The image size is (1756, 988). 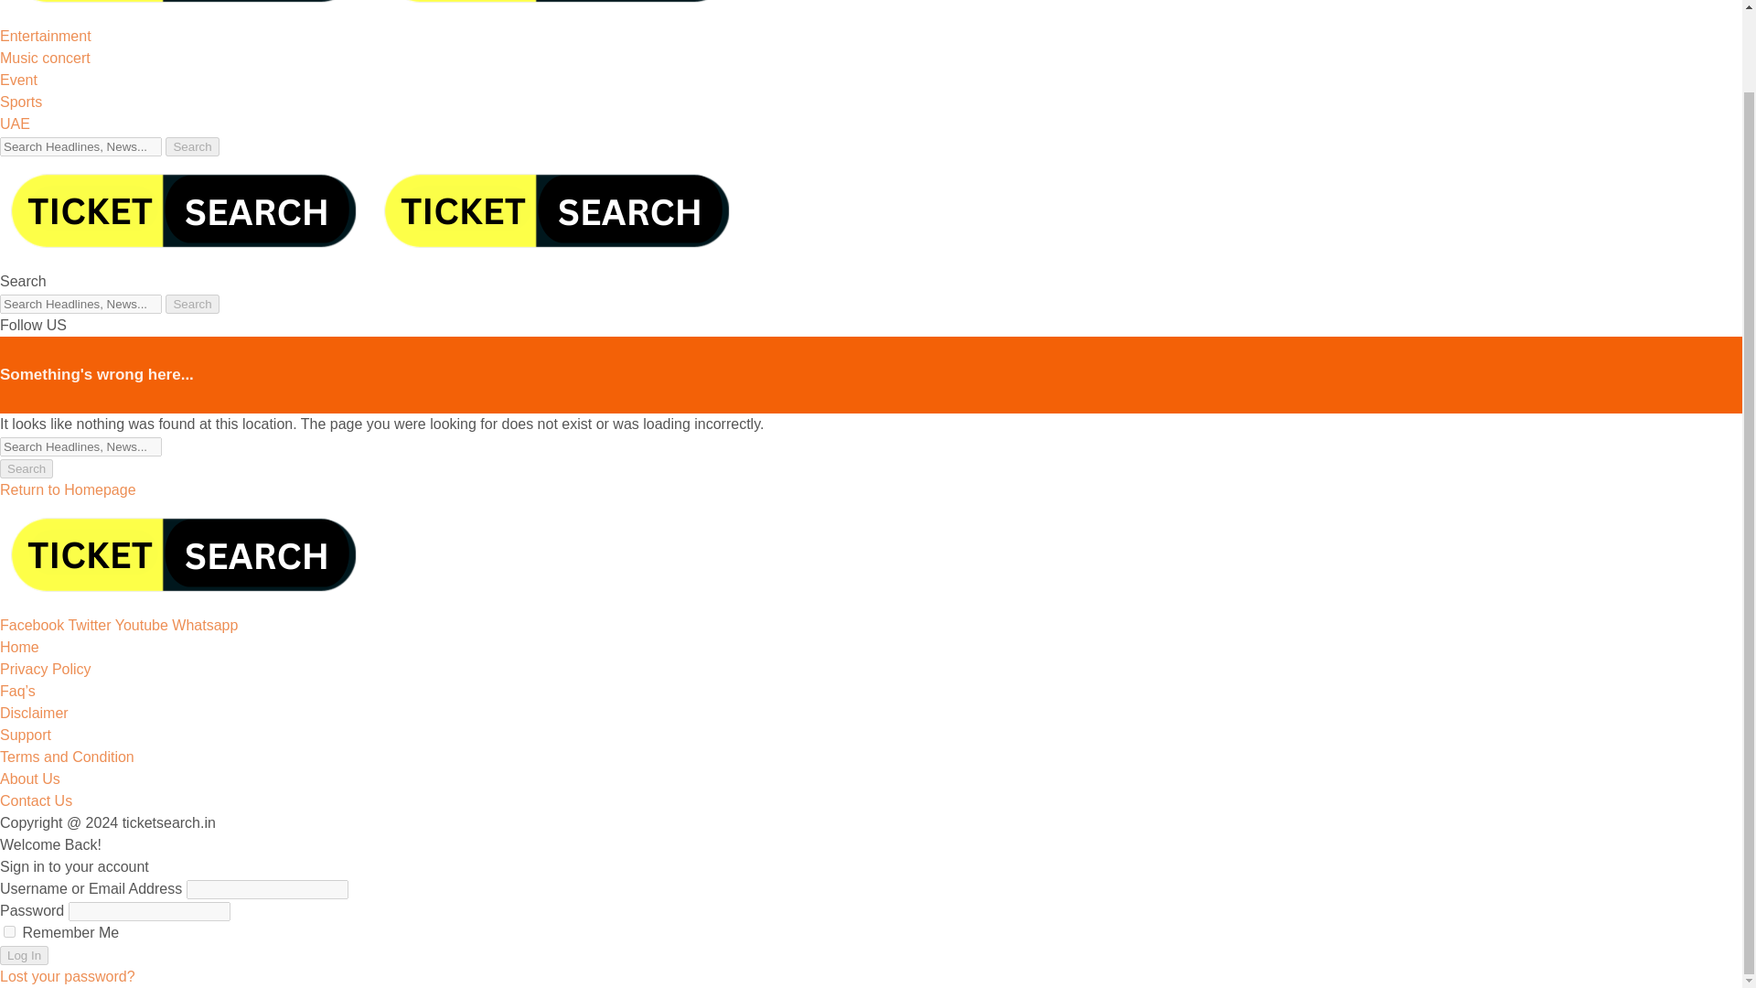 I want to click on Youtube, so click(x=144, y=626).